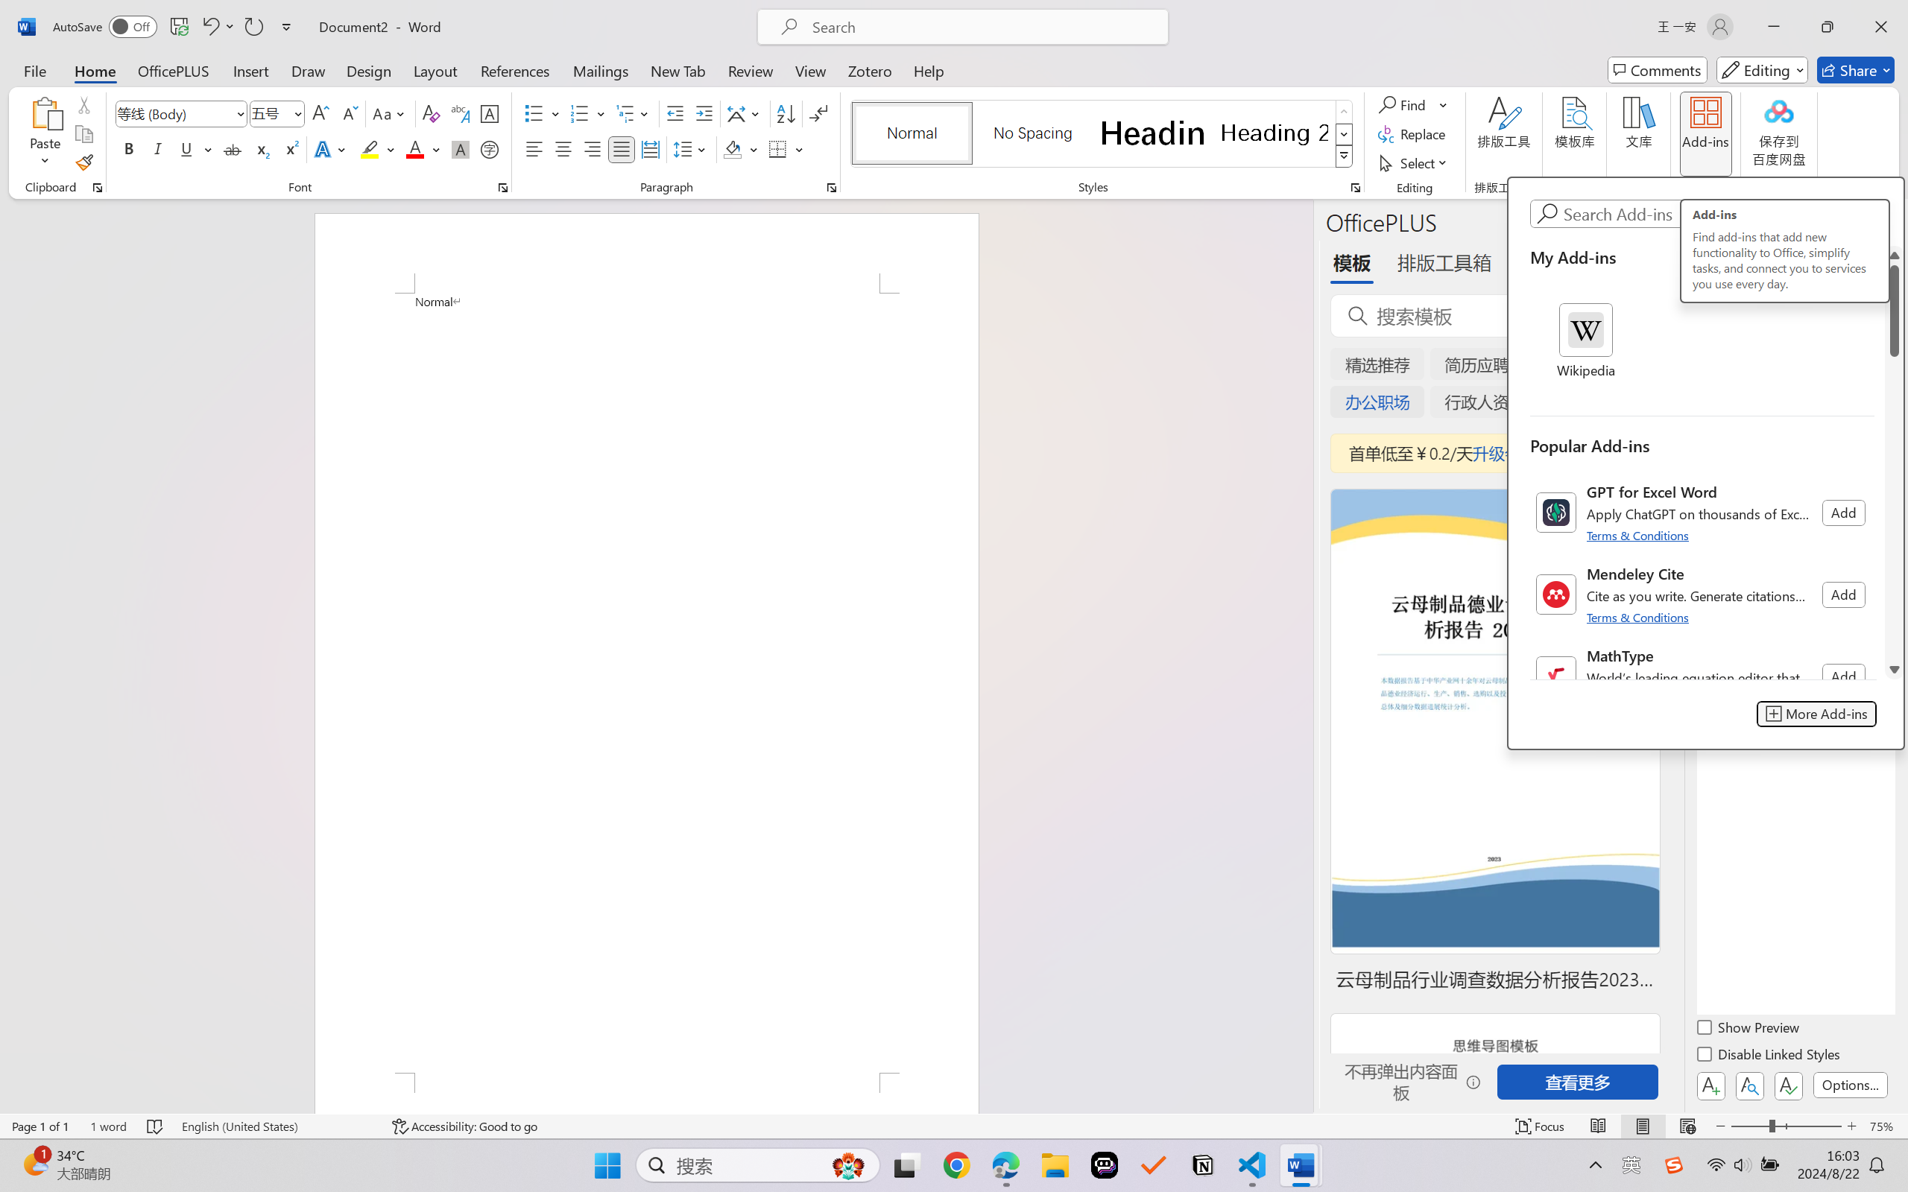 This screenshot has height=1192, width=1908. What do you see at coordinates (778, 149) in the screenshot?
I see `Borders` at bounding box center [778, 149].